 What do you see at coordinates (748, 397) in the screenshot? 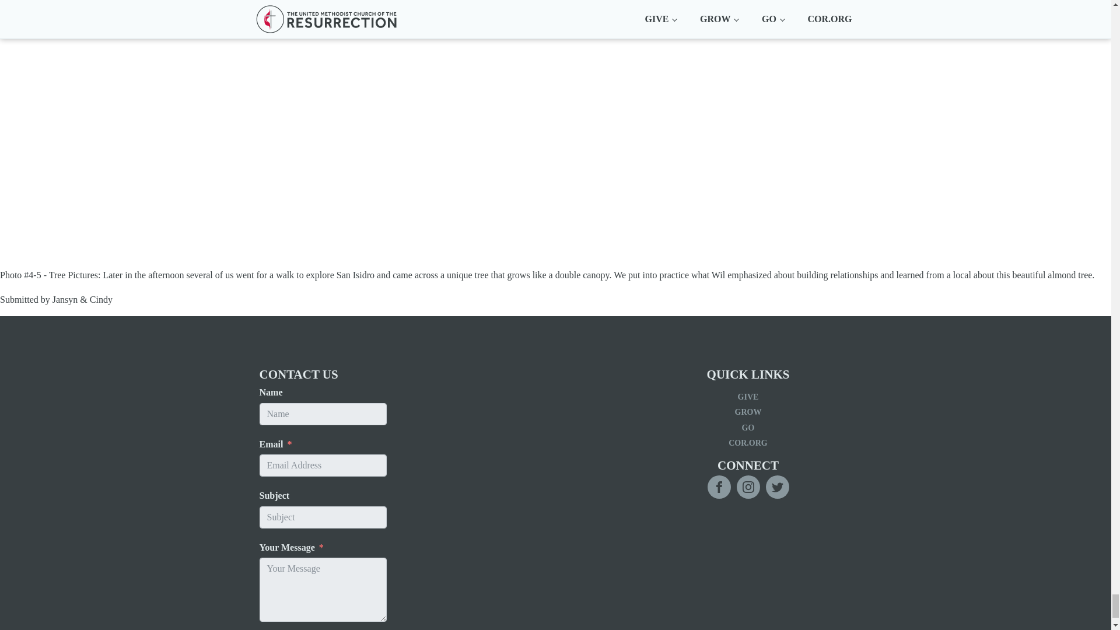
I see `GIVE` at bounding box center [748, 397].